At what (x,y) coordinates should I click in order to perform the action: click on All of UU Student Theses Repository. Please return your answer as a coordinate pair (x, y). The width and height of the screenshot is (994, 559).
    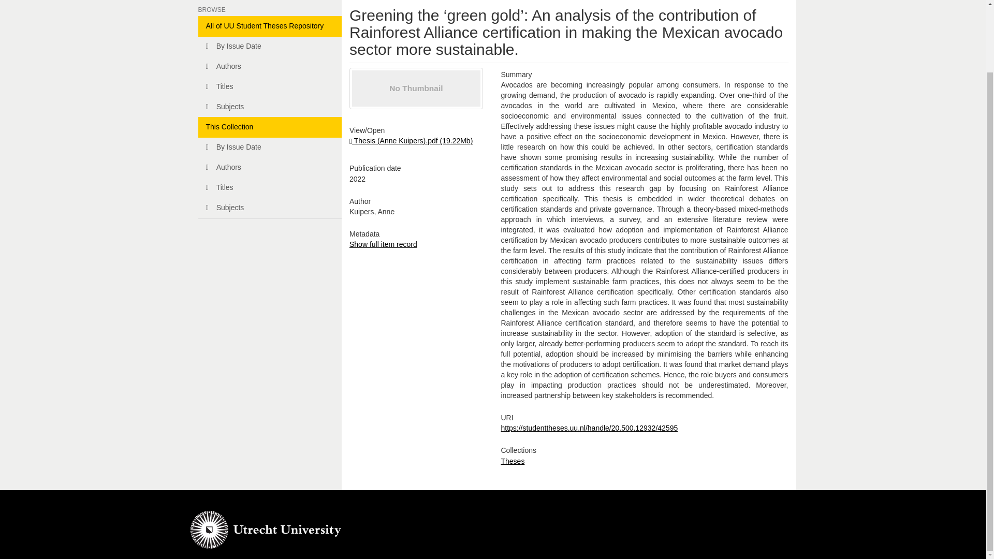
    Looking at the image, I should click on (270, 26).